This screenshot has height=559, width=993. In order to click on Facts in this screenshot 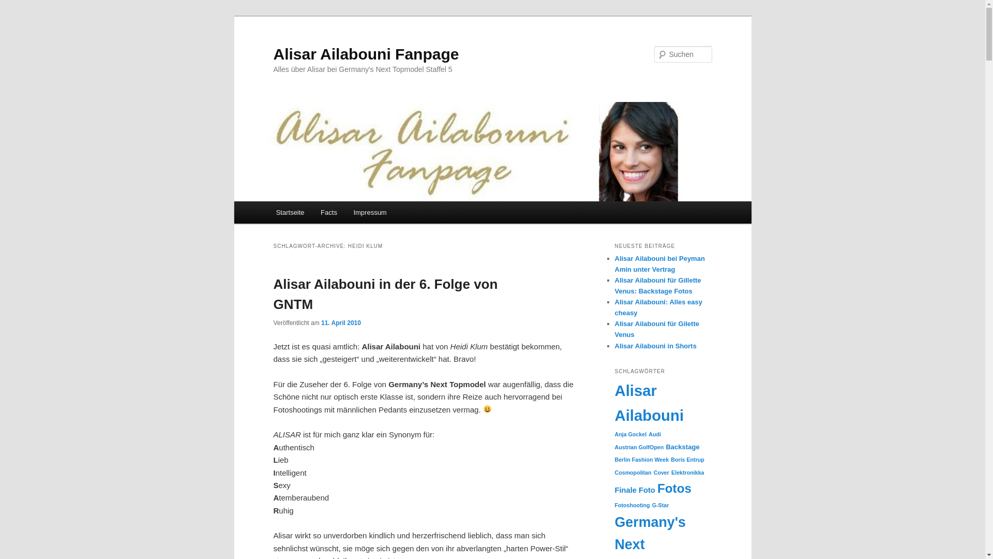, I will do `click(329, 212)`.